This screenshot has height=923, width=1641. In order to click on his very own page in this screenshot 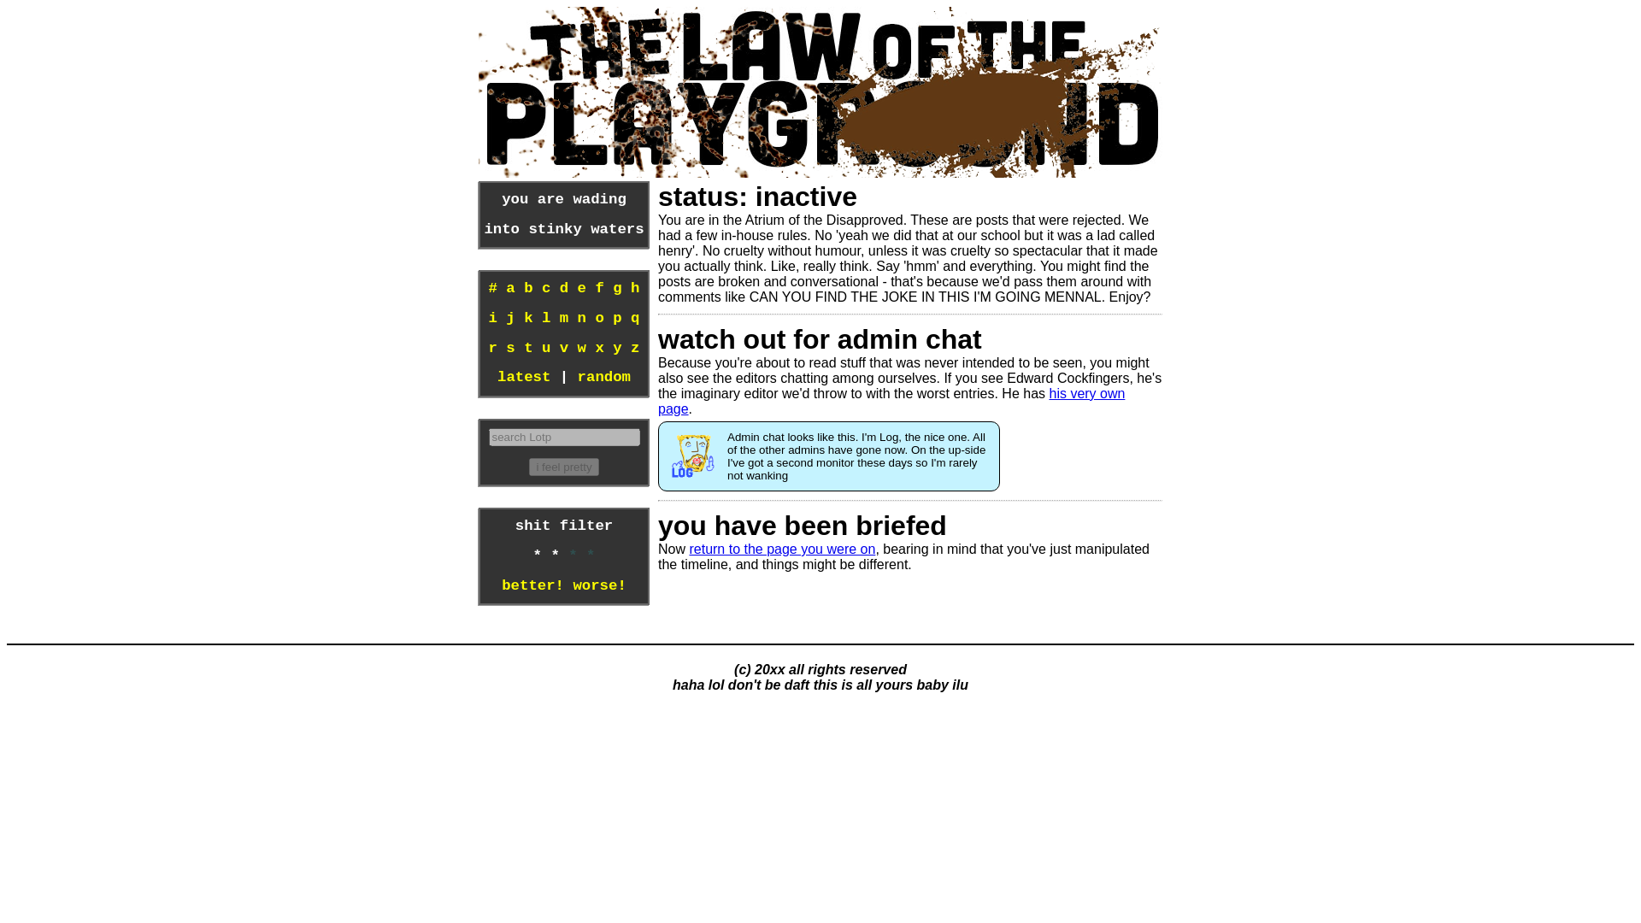, I will do `click(891, 402)`.